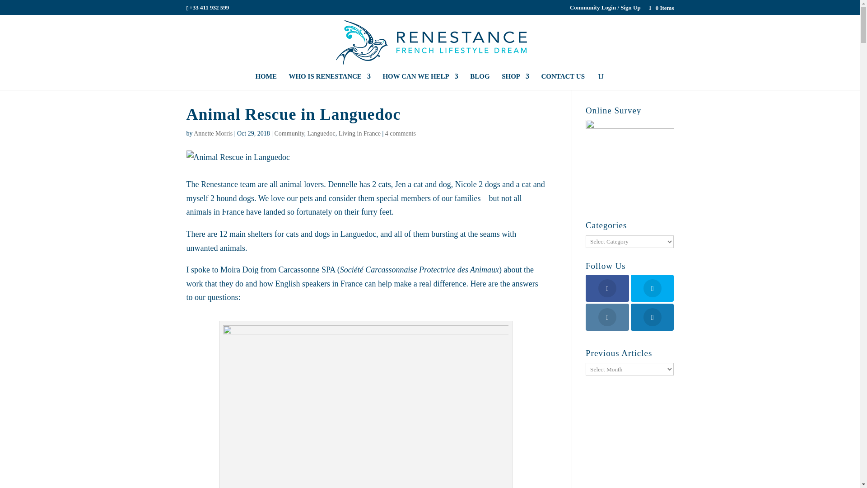 This screenshot has width=867, height=488. What do you see at coordinates (359, 134) in the screenshot?
I see `Living in France` at bounding box center [359, 134].